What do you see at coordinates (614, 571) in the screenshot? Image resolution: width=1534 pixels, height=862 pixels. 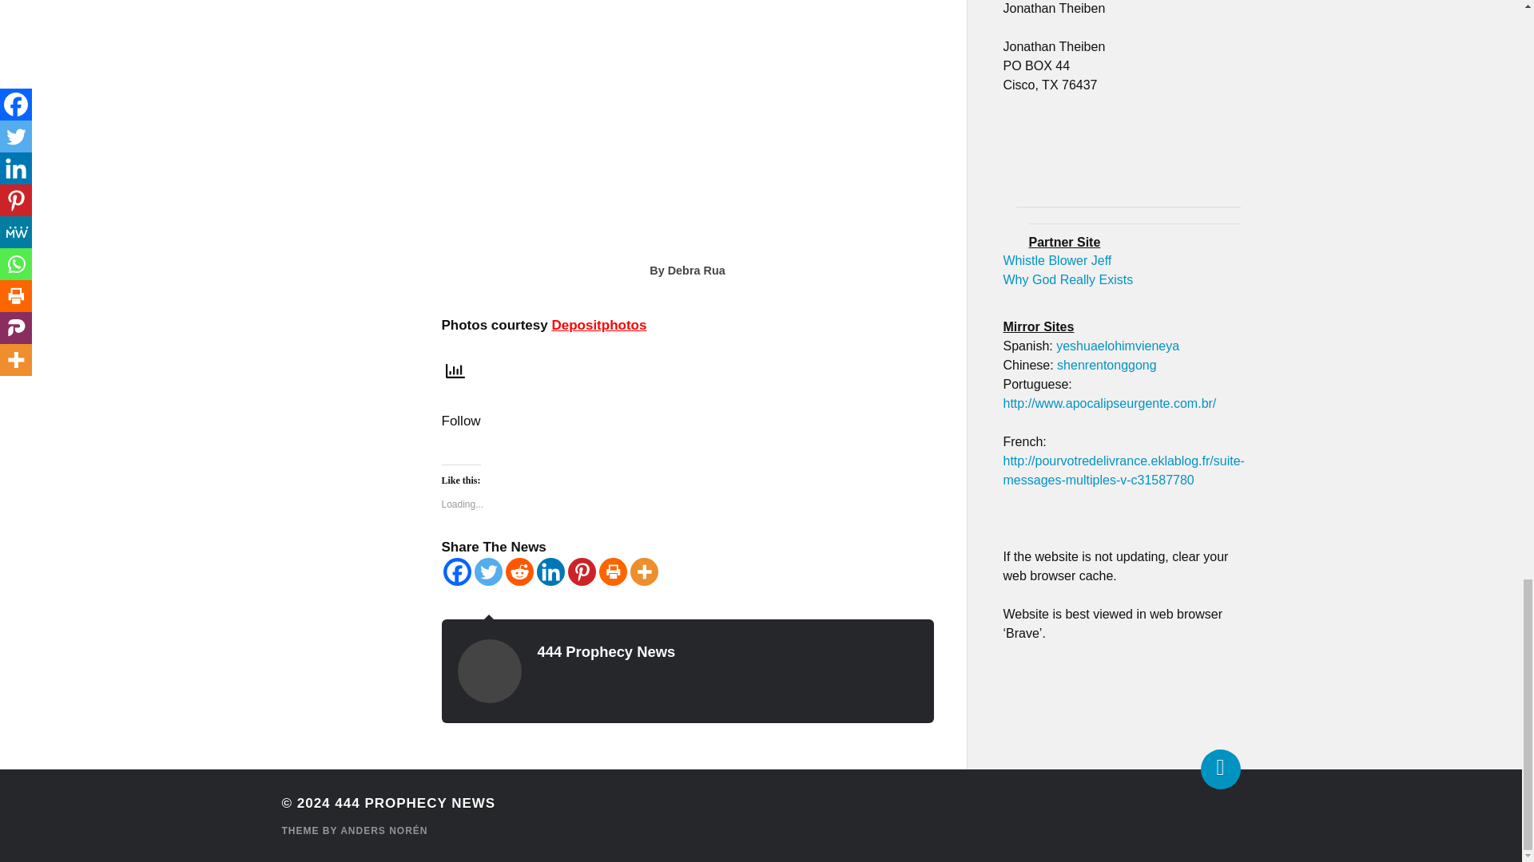 I see `Print` at bounding box center [614, 571].